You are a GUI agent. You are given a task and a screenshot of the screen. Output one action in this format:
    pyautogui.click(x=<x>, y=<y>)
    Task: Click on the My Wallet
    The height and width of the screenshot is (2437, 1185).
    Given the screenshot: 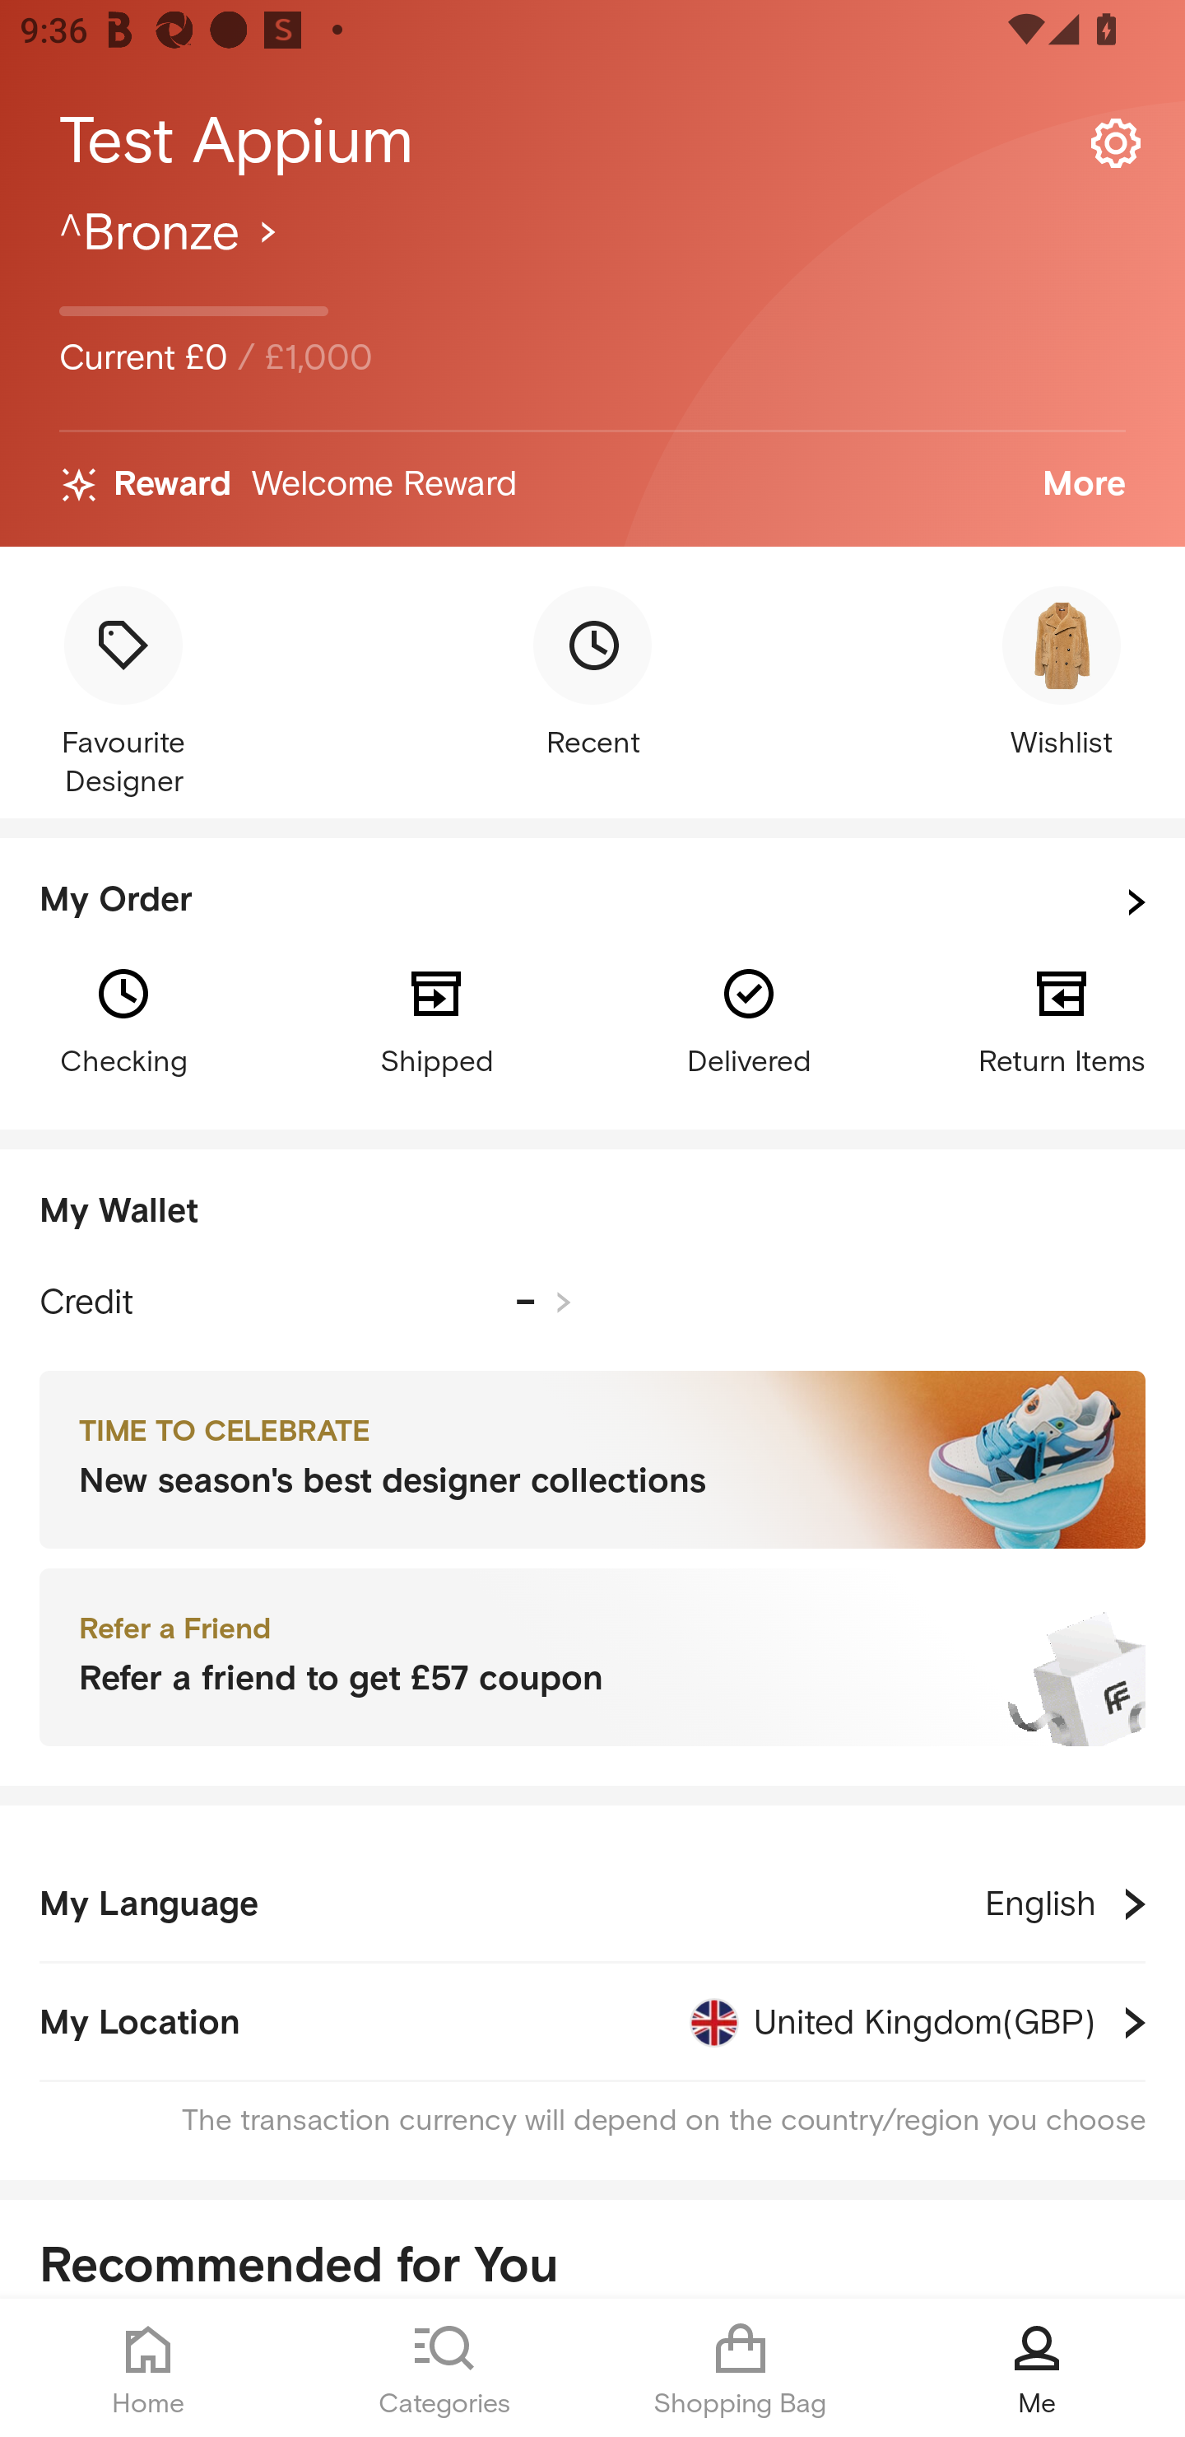 What is the action you would take?
    pyautogui.click(x=592, y=1212)
    